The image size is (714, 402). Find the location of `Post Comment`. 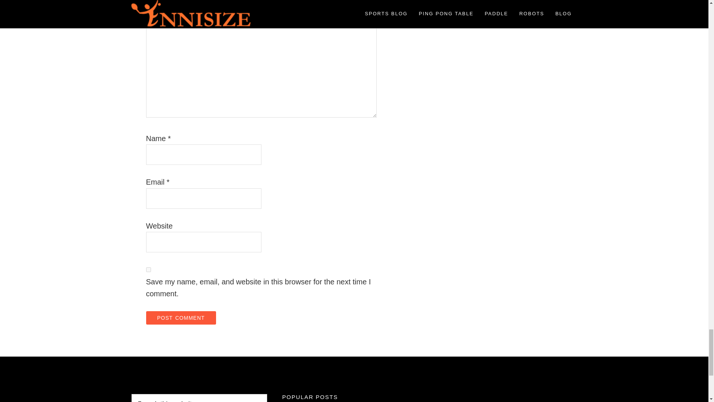

Post Comment is located at coordinates (180, 318).